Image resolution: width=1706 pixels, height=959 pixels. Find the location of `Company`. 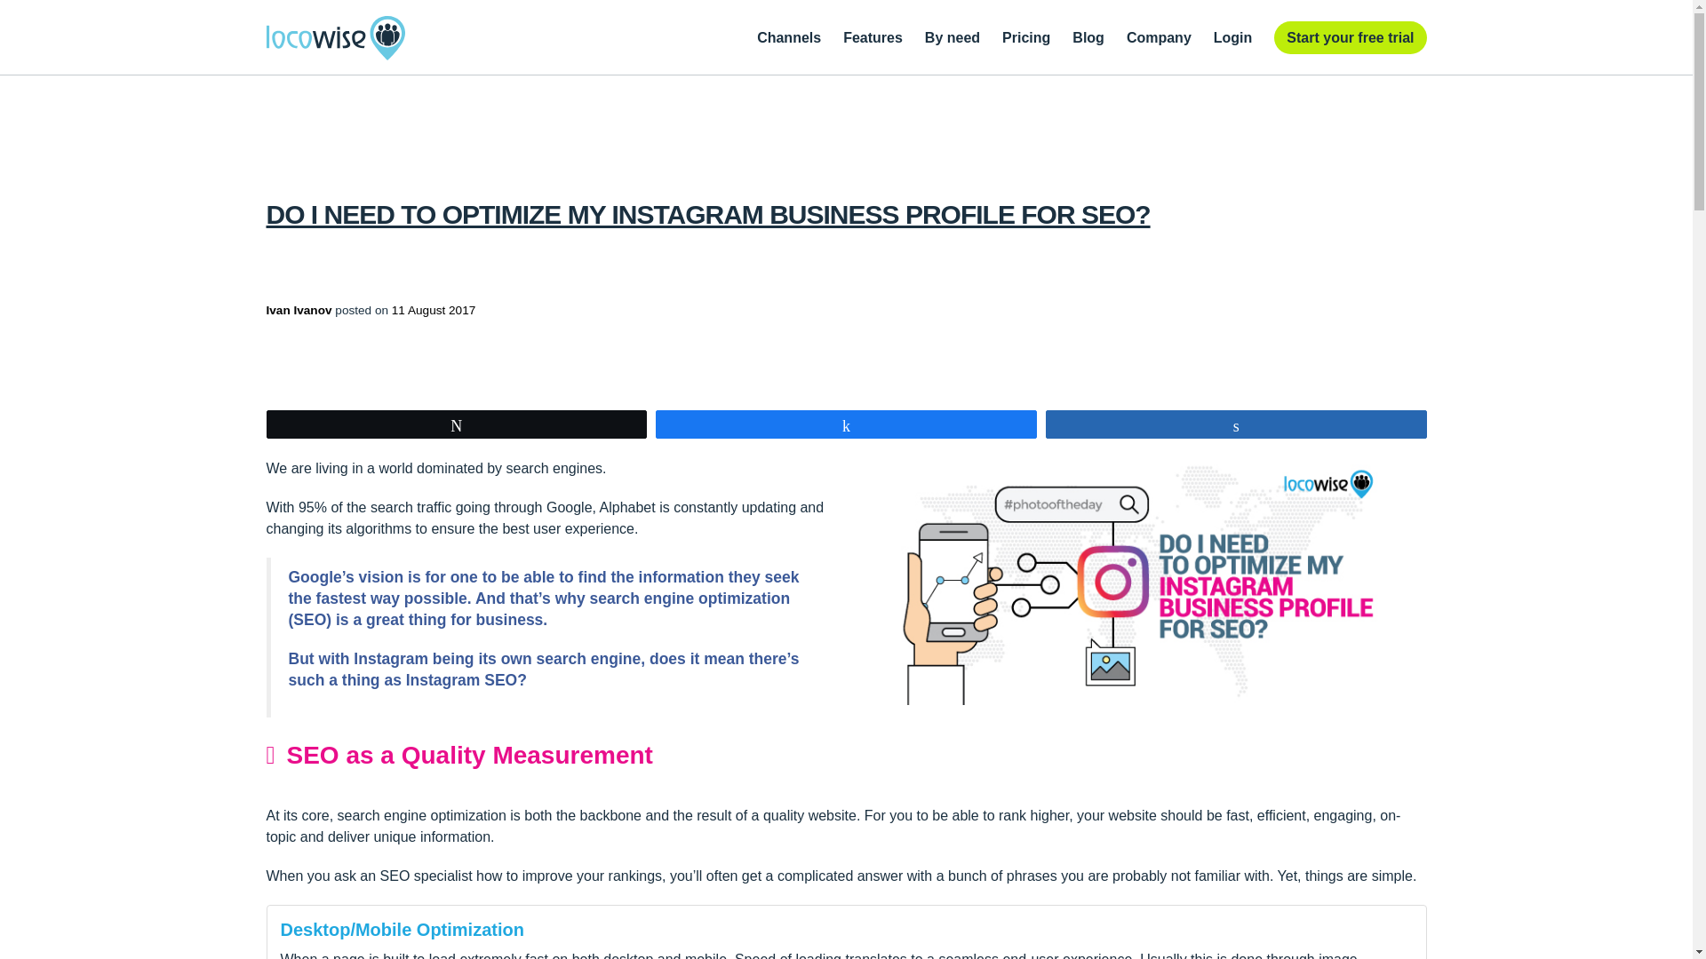

Company is located at coordinates (1159, 37).